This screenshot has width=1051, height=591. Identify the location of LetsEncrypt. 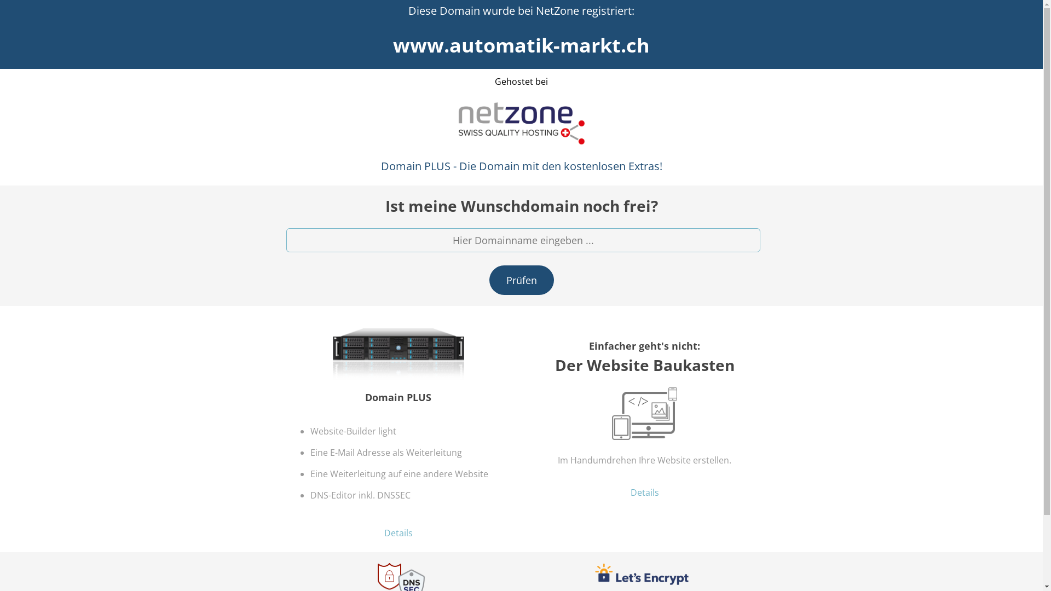
(642, 575).